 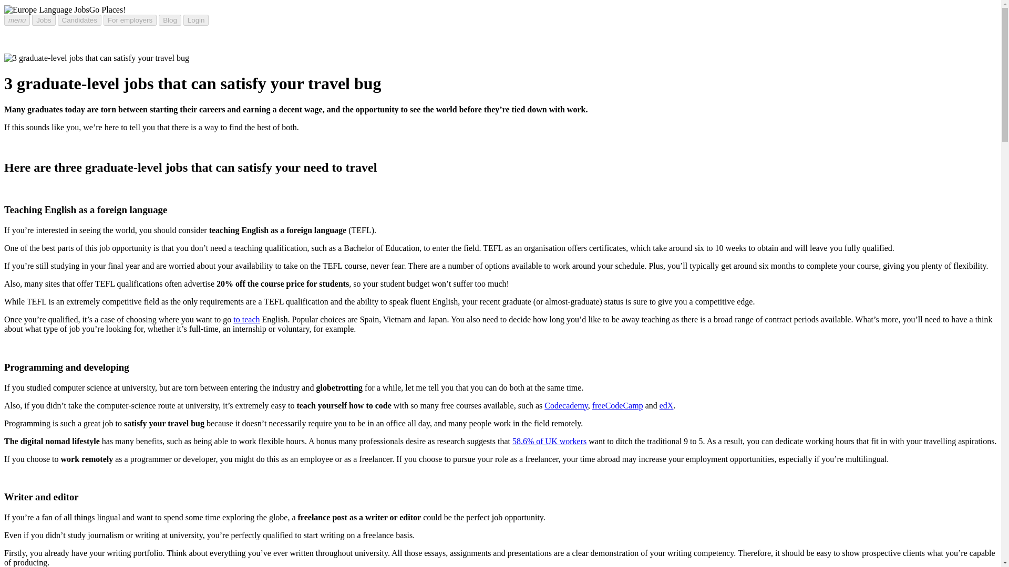 What do you see at coordinates (565, 405) in the screenshot?
I see `Codecademy` at bounding box center [565, 405].